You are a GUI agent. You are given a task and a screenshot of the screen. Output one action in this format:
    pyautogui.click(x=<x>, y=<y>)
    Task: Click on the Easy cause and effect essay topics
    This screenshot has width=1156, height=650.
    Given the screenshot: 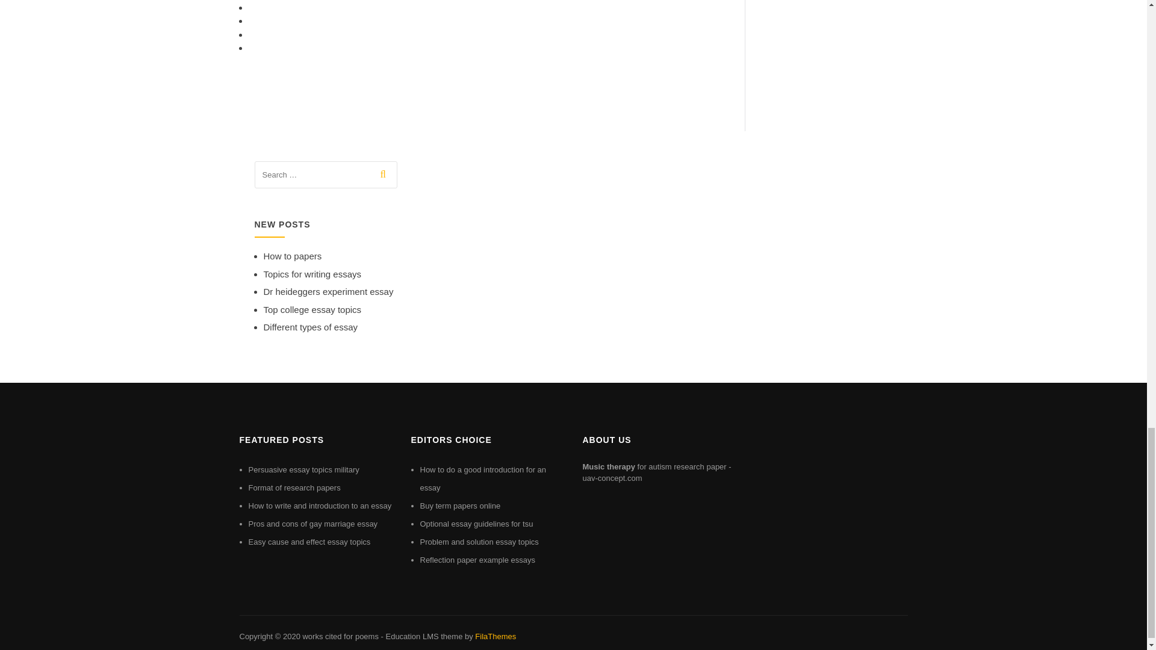 What is the action you would take?
    pyautogui.click(x=309, y=542)
    